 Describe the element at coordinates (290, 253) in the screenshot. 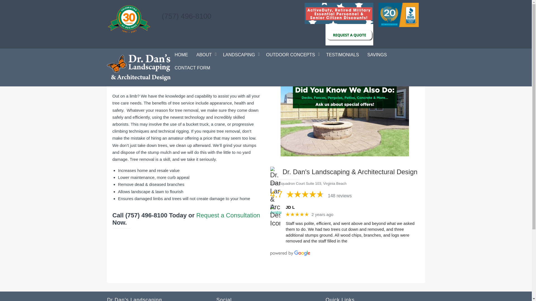

I see `Powered by Google` at that location.